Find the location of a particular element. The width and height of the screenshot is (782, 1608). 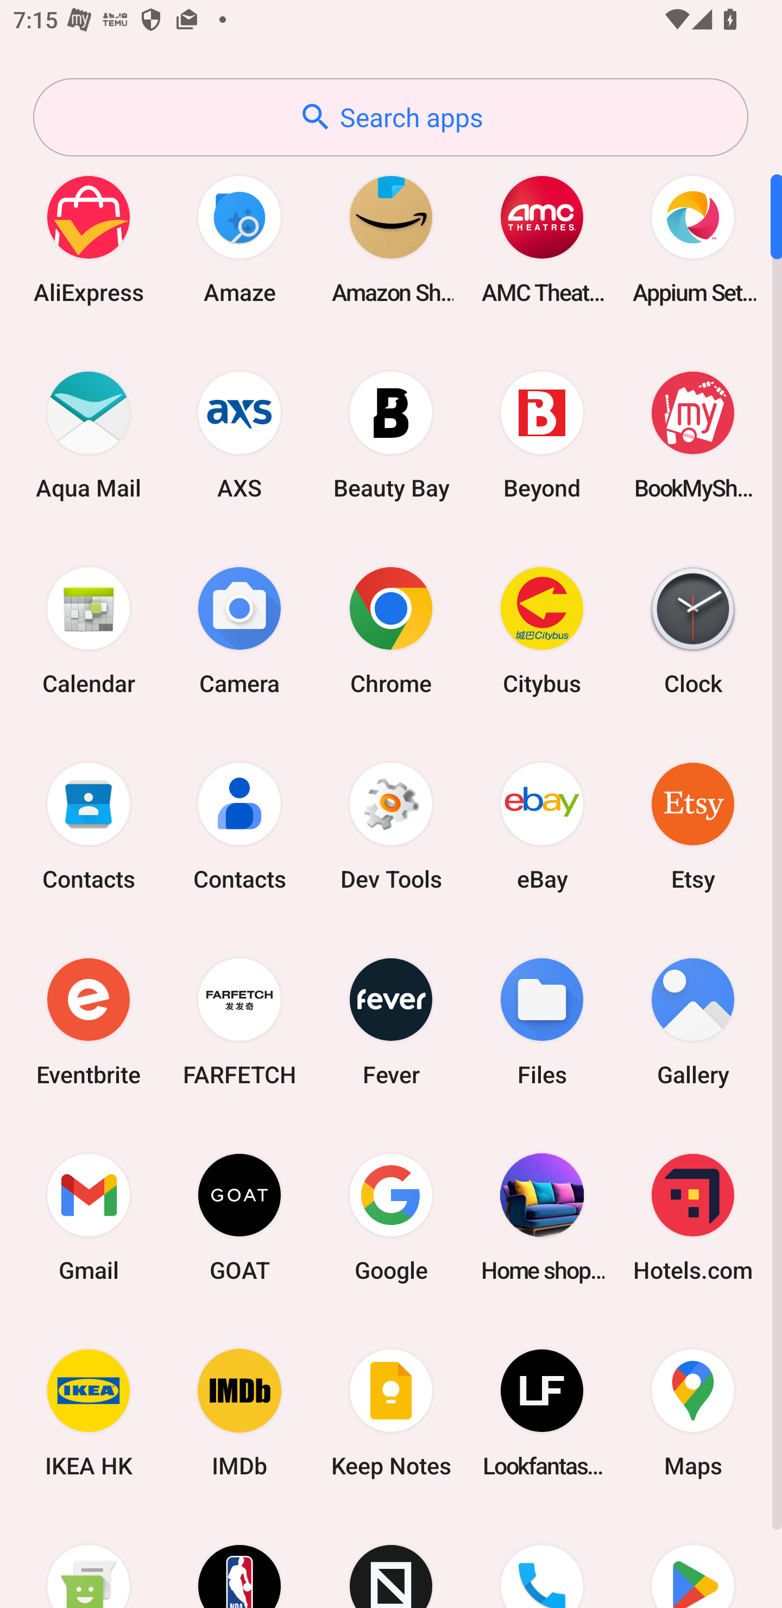

AXS is located at coordinates (239, 435).